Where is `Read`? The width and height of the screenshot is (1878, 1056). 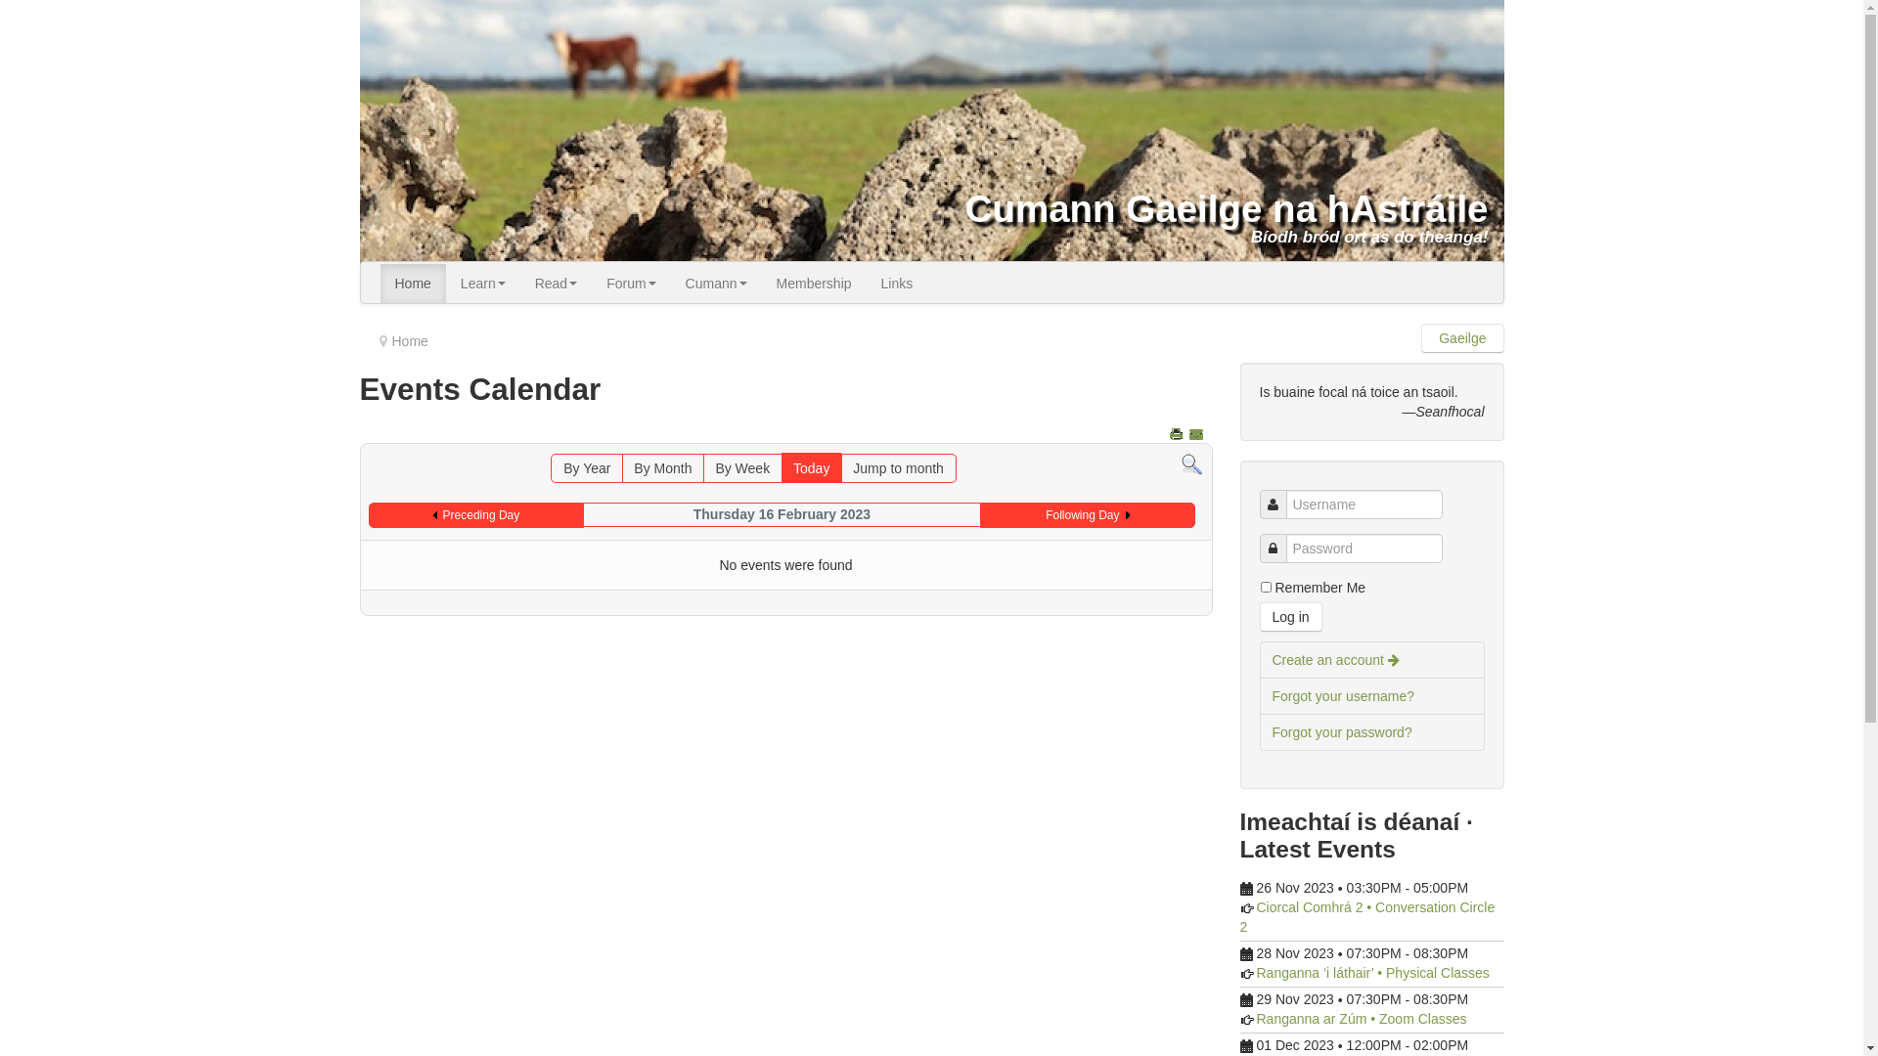
Read is located at coordinates (556, 284).